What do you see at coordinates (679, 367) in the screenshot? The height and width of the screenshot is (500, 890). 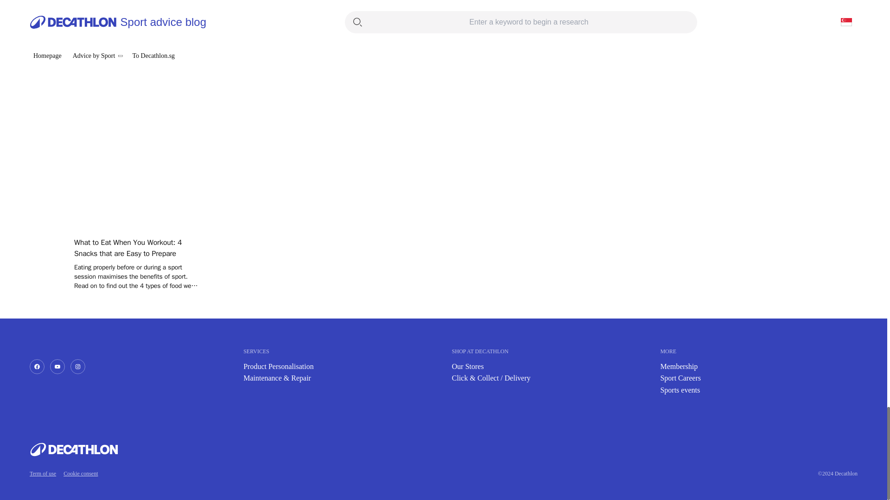 I see `Membership` at bounding box center [679, 367].